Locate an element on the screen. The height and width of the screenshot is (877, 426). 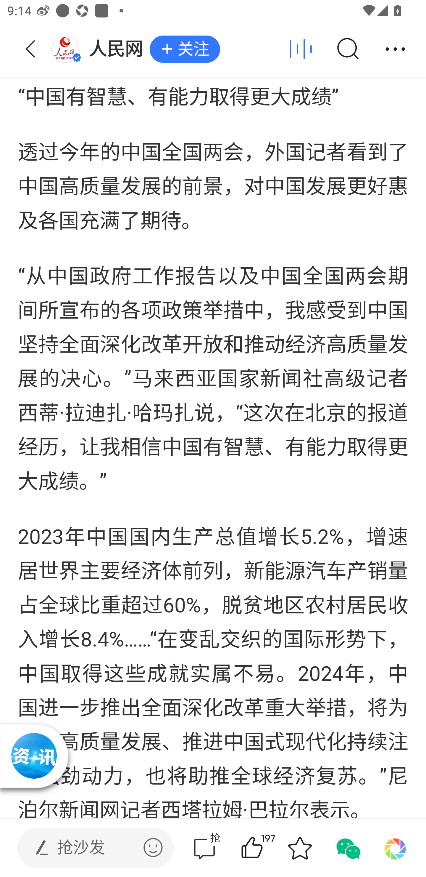
抢评论  抢 评论 is located at coordinates (204, 848).